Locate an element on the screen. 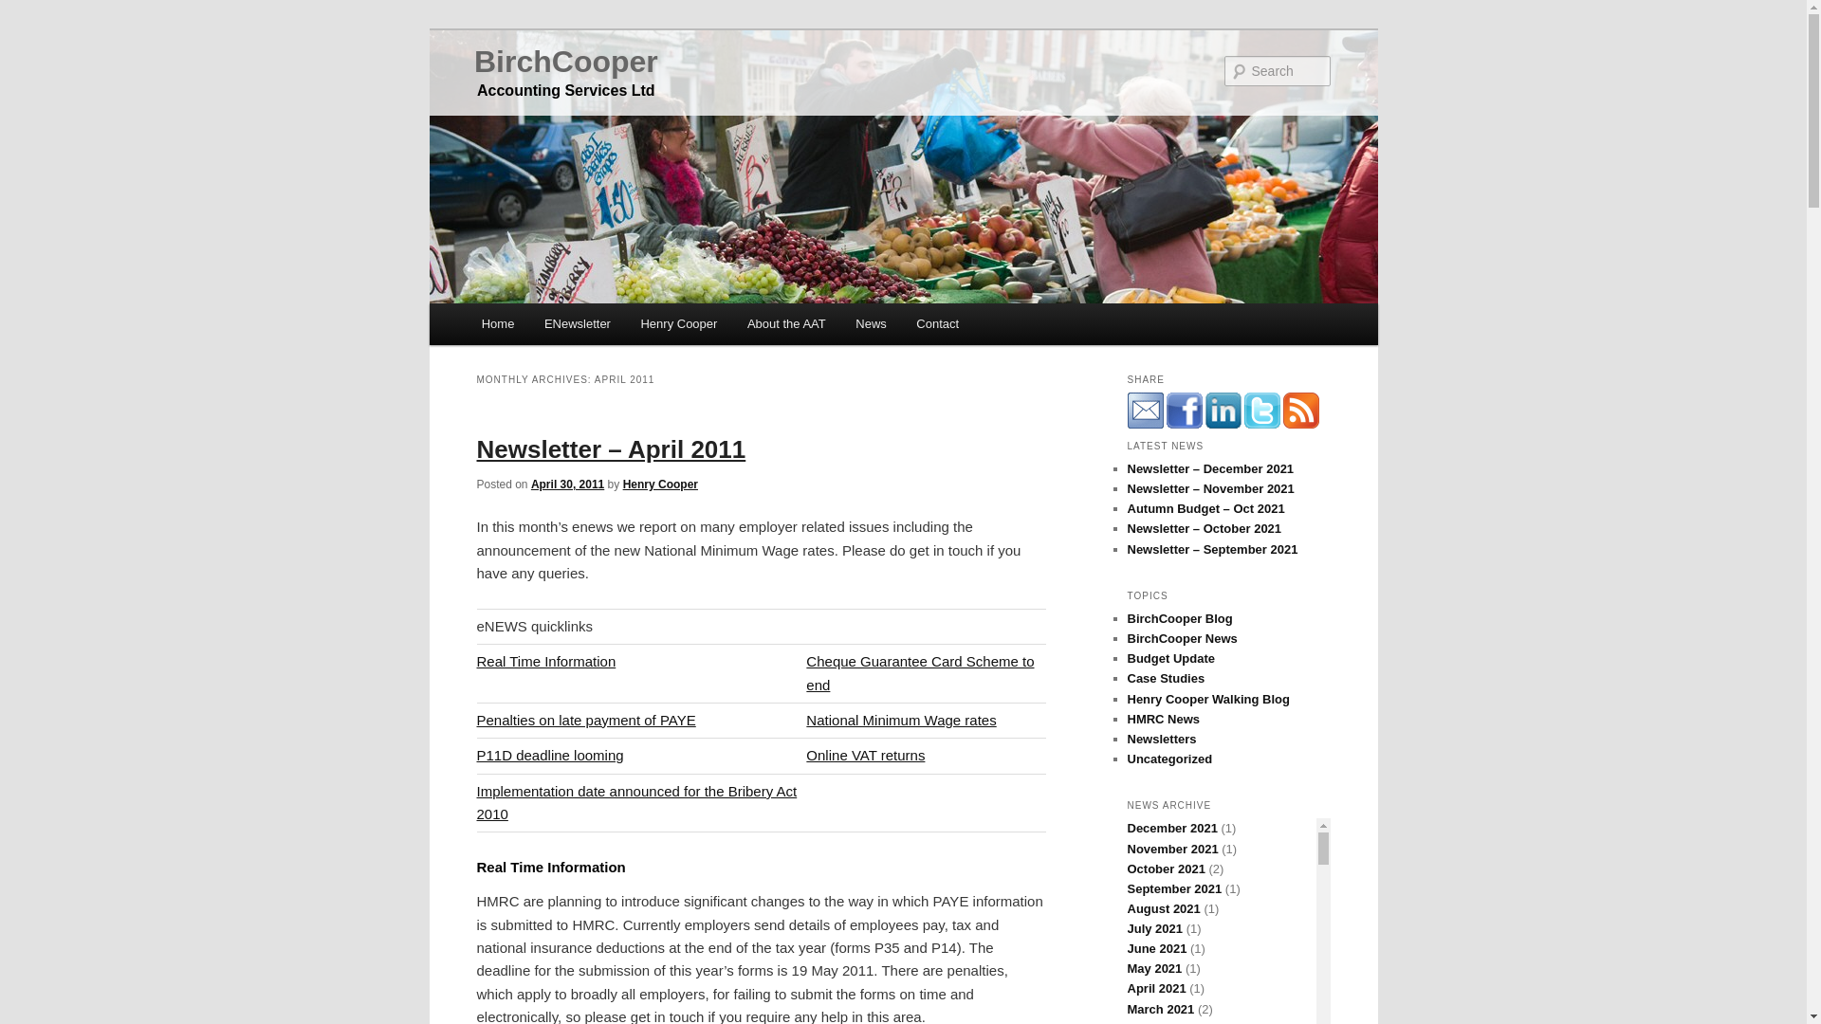  Search is located at coordinates (30, 10).